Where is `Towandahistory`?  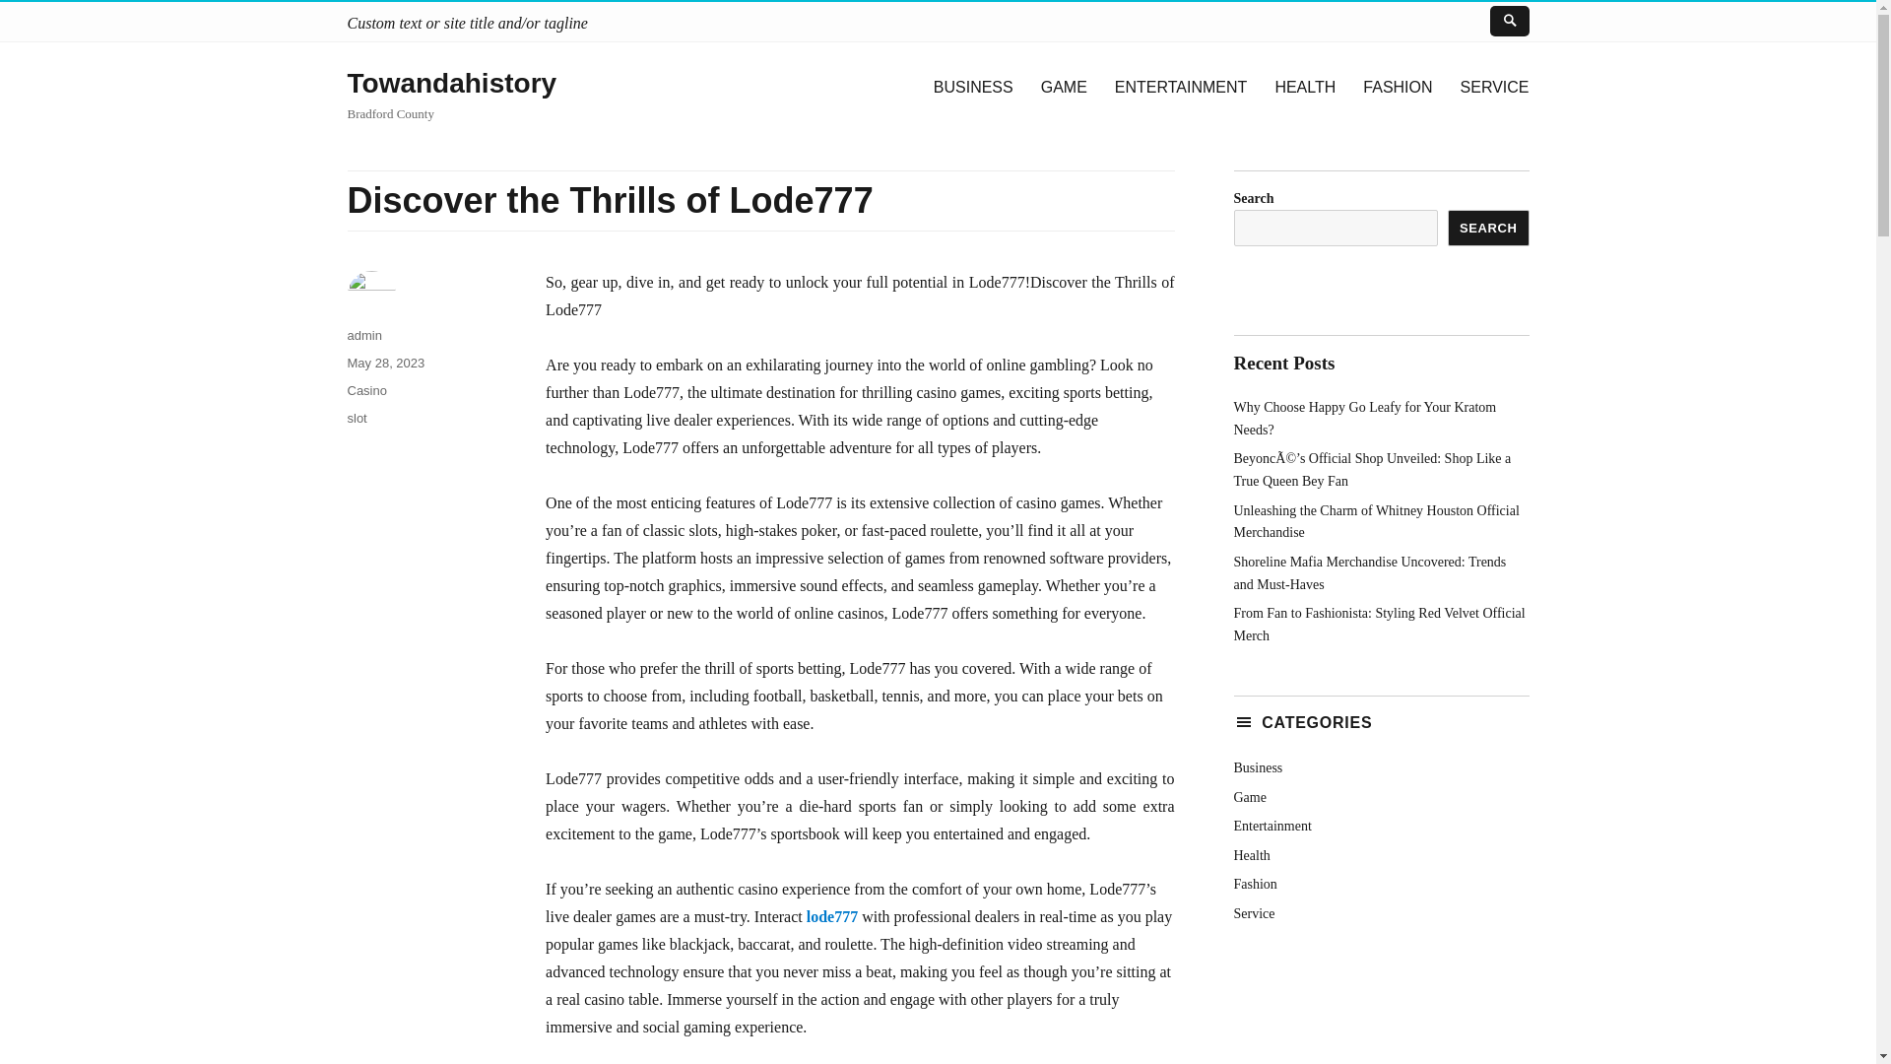
Towandahistory is located at coordinates (451, 83).